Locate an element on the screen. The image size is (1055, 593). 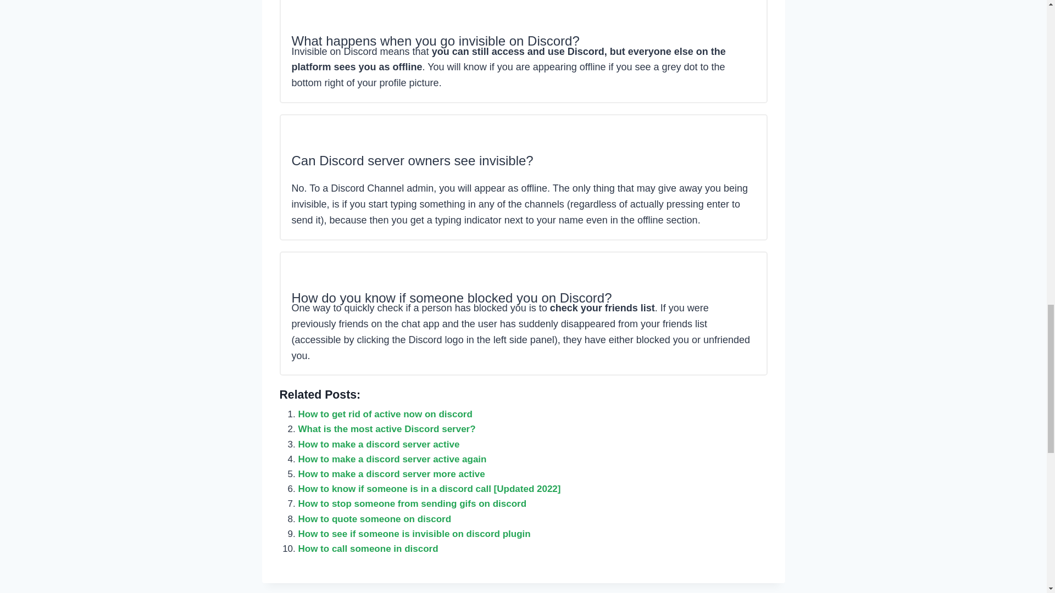
How to make a discord server more active is located at coordinates (391, 474).